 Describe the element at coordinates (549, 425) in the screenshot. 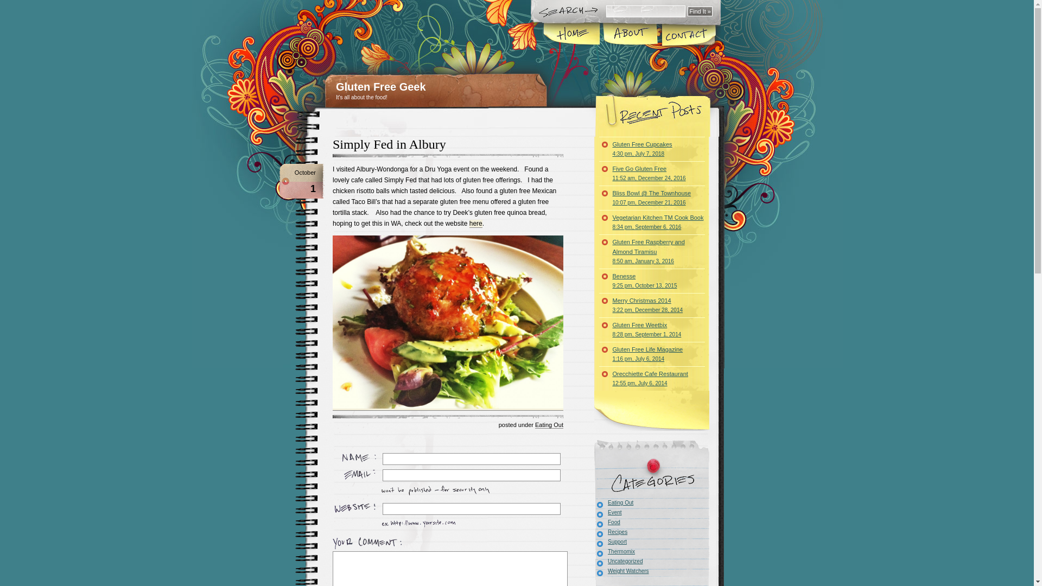

I see `Eating Out` at that location.